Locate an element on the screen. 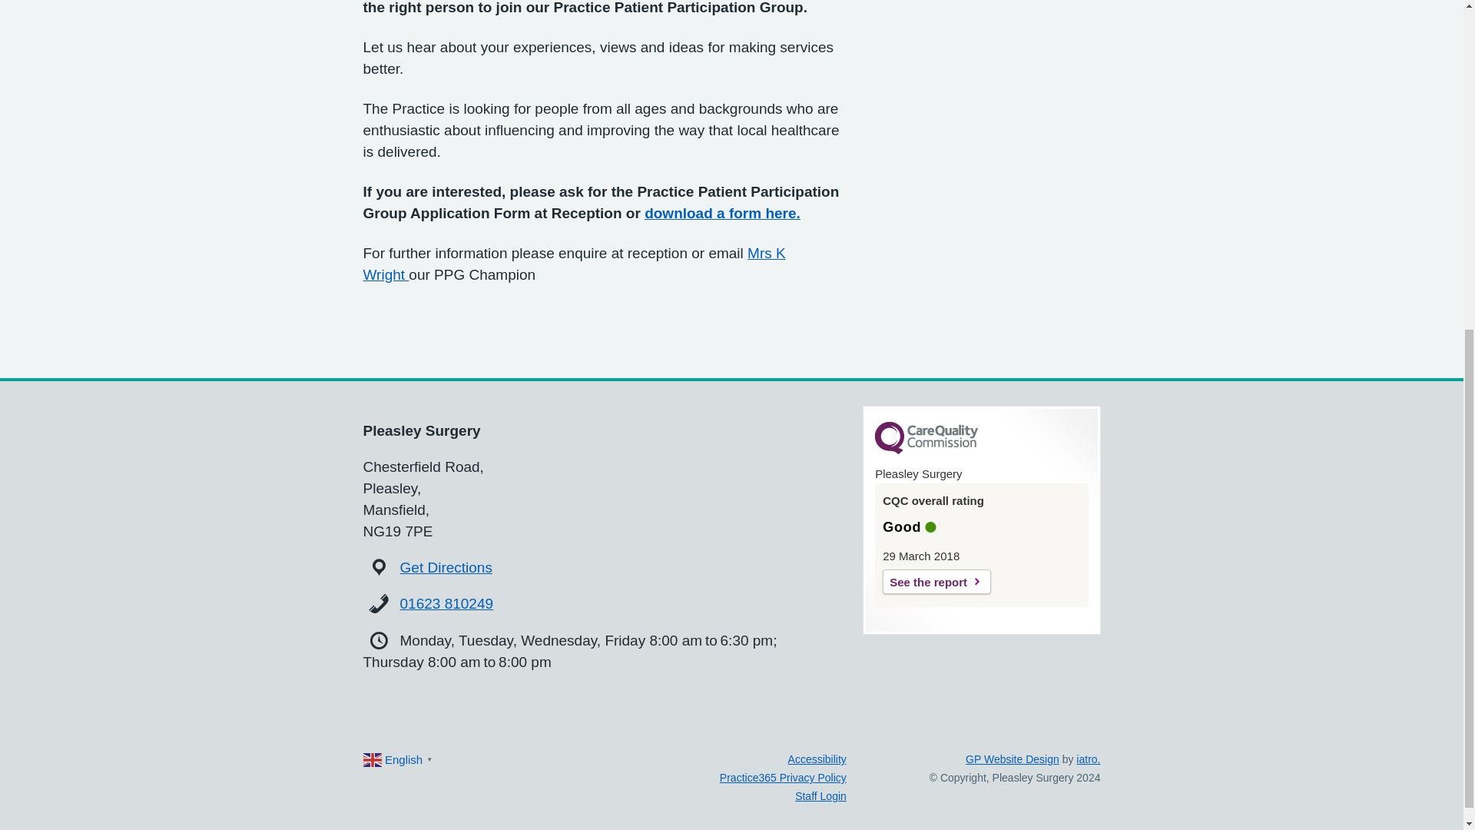 This screenshot has width=1475, height=830. Mrs K Wright  is located at coordinates (573, 264).